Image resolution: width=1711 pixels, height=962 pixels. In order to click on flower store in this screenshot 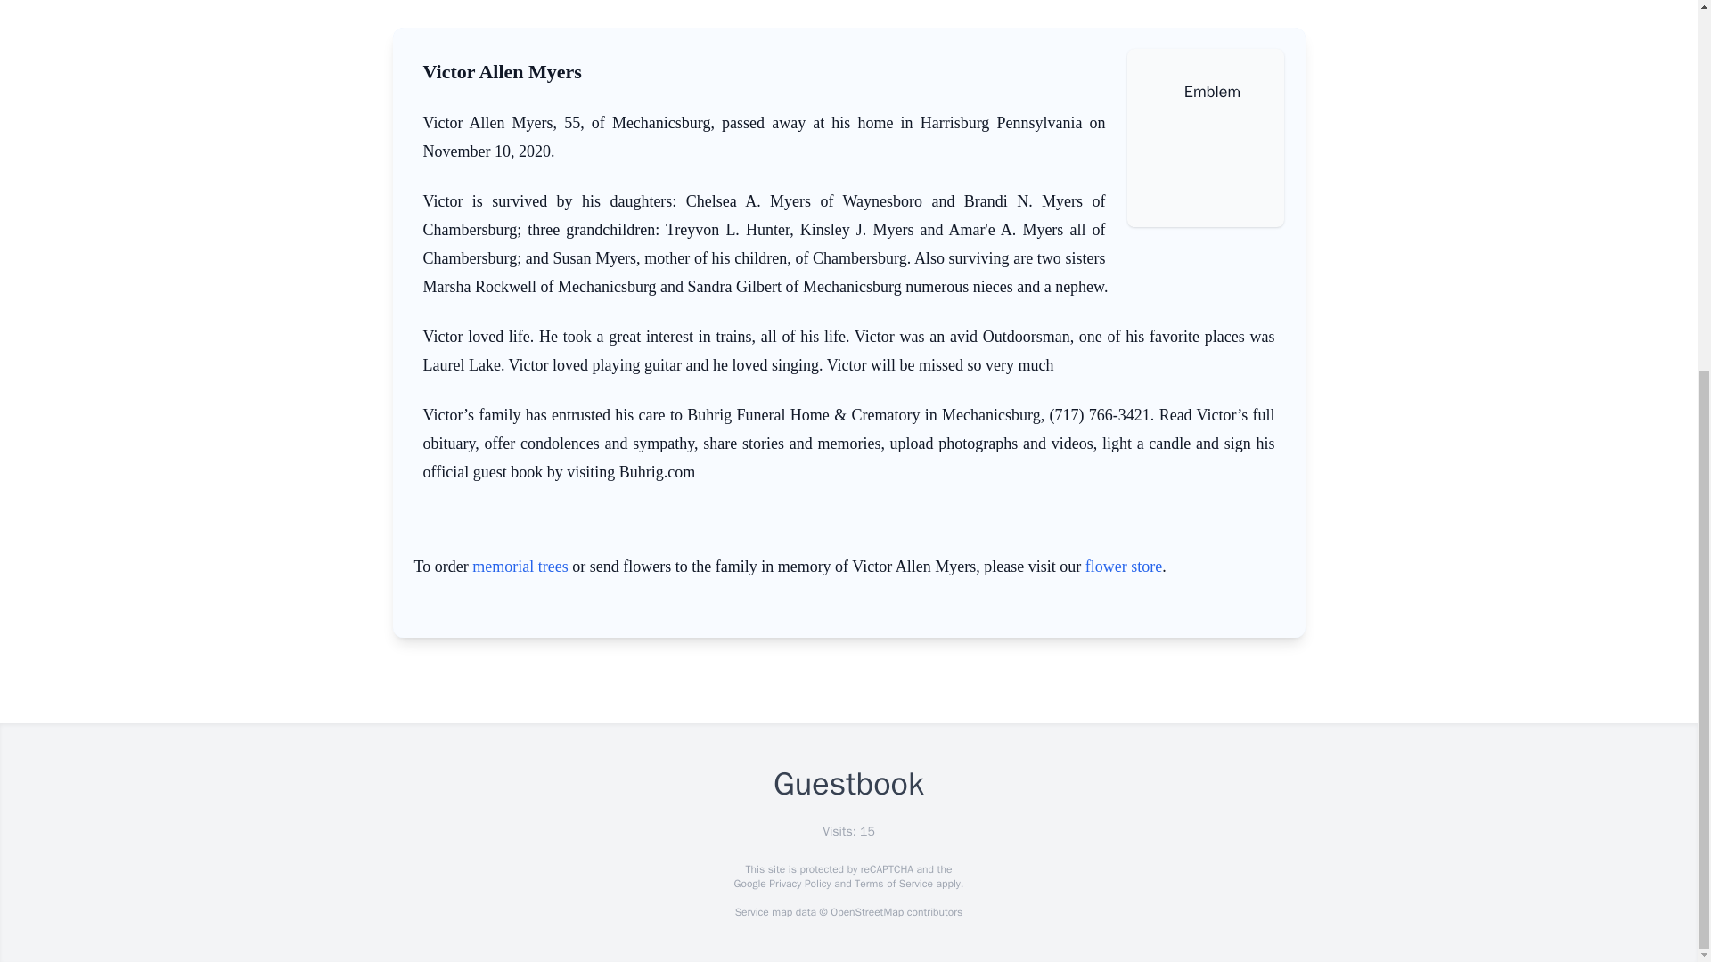, I will do `click(1123, 567)`.